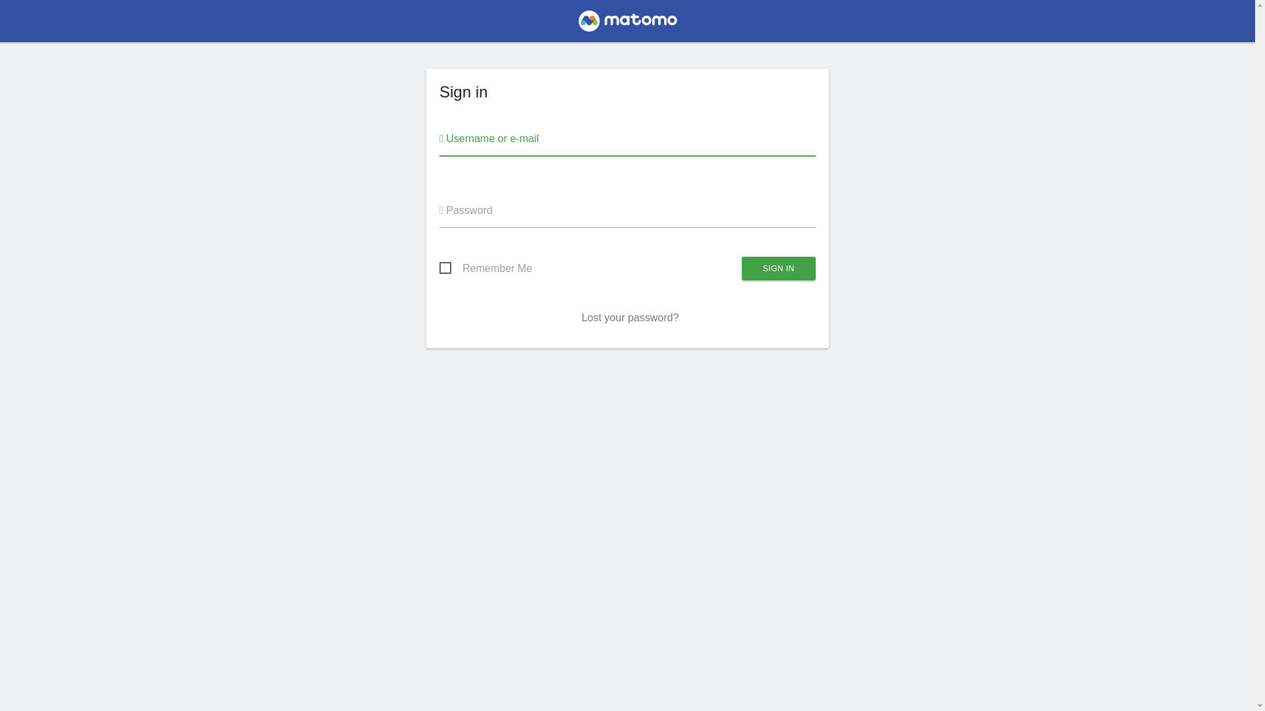 This screenshot has width=1265, height=711. Describe the element at coordinates (631, 317) in the screenshot. I see `Lost your password?` at that location.